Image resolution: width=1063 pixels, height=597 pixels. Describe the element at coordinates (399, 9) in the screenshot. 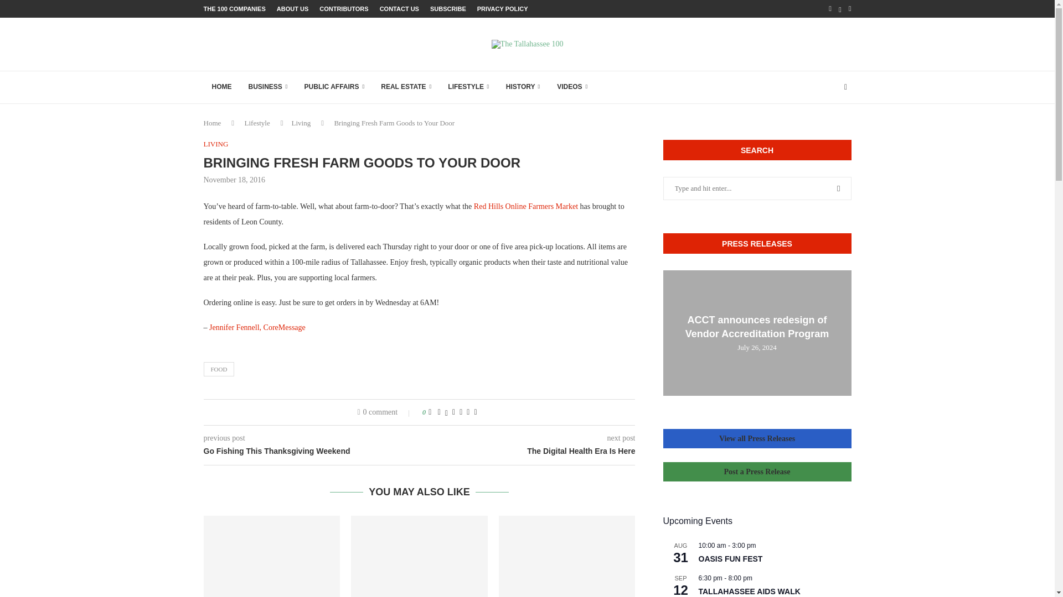

I see `CONTACT US` at that location.